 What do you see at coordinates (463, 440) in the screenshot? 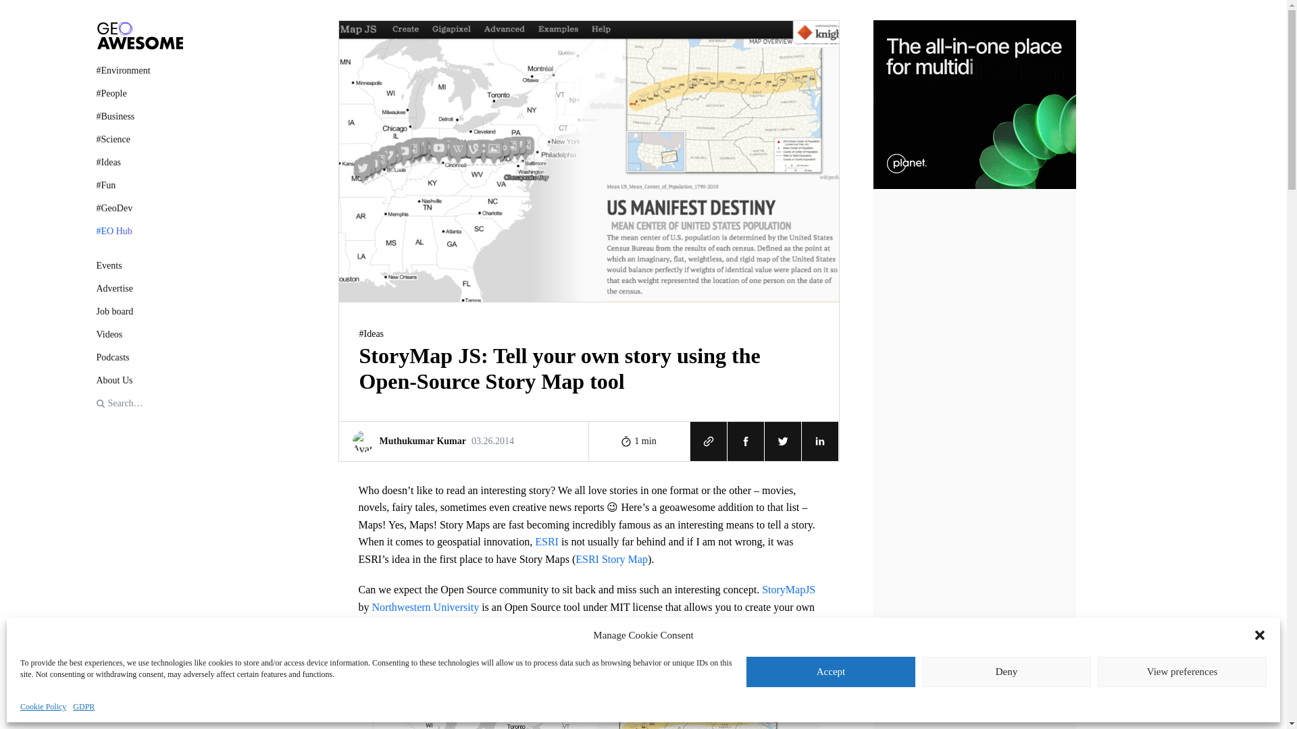
I see `1 min` at bounding box center [463, 440].